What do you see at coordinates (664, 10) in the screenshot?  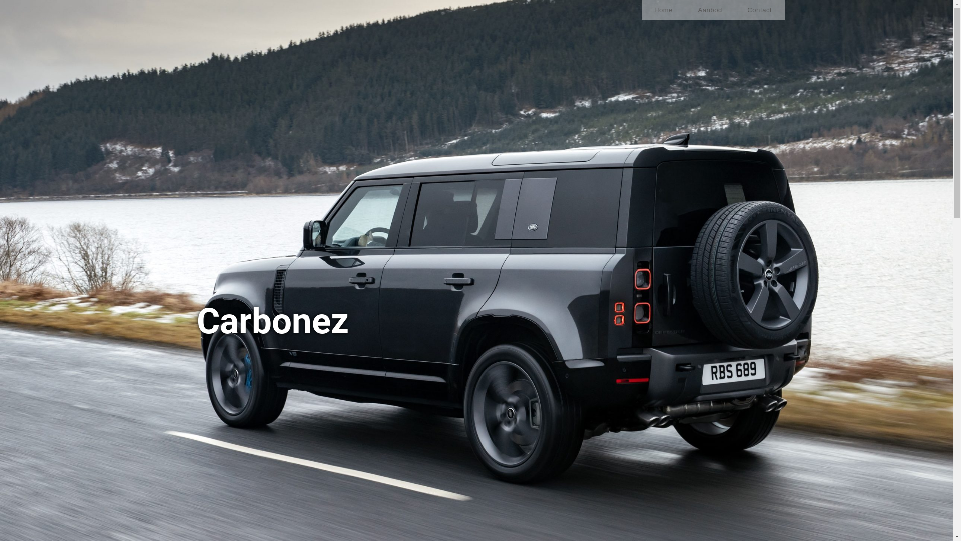 I see `Home` at bounding box center [664, 10].